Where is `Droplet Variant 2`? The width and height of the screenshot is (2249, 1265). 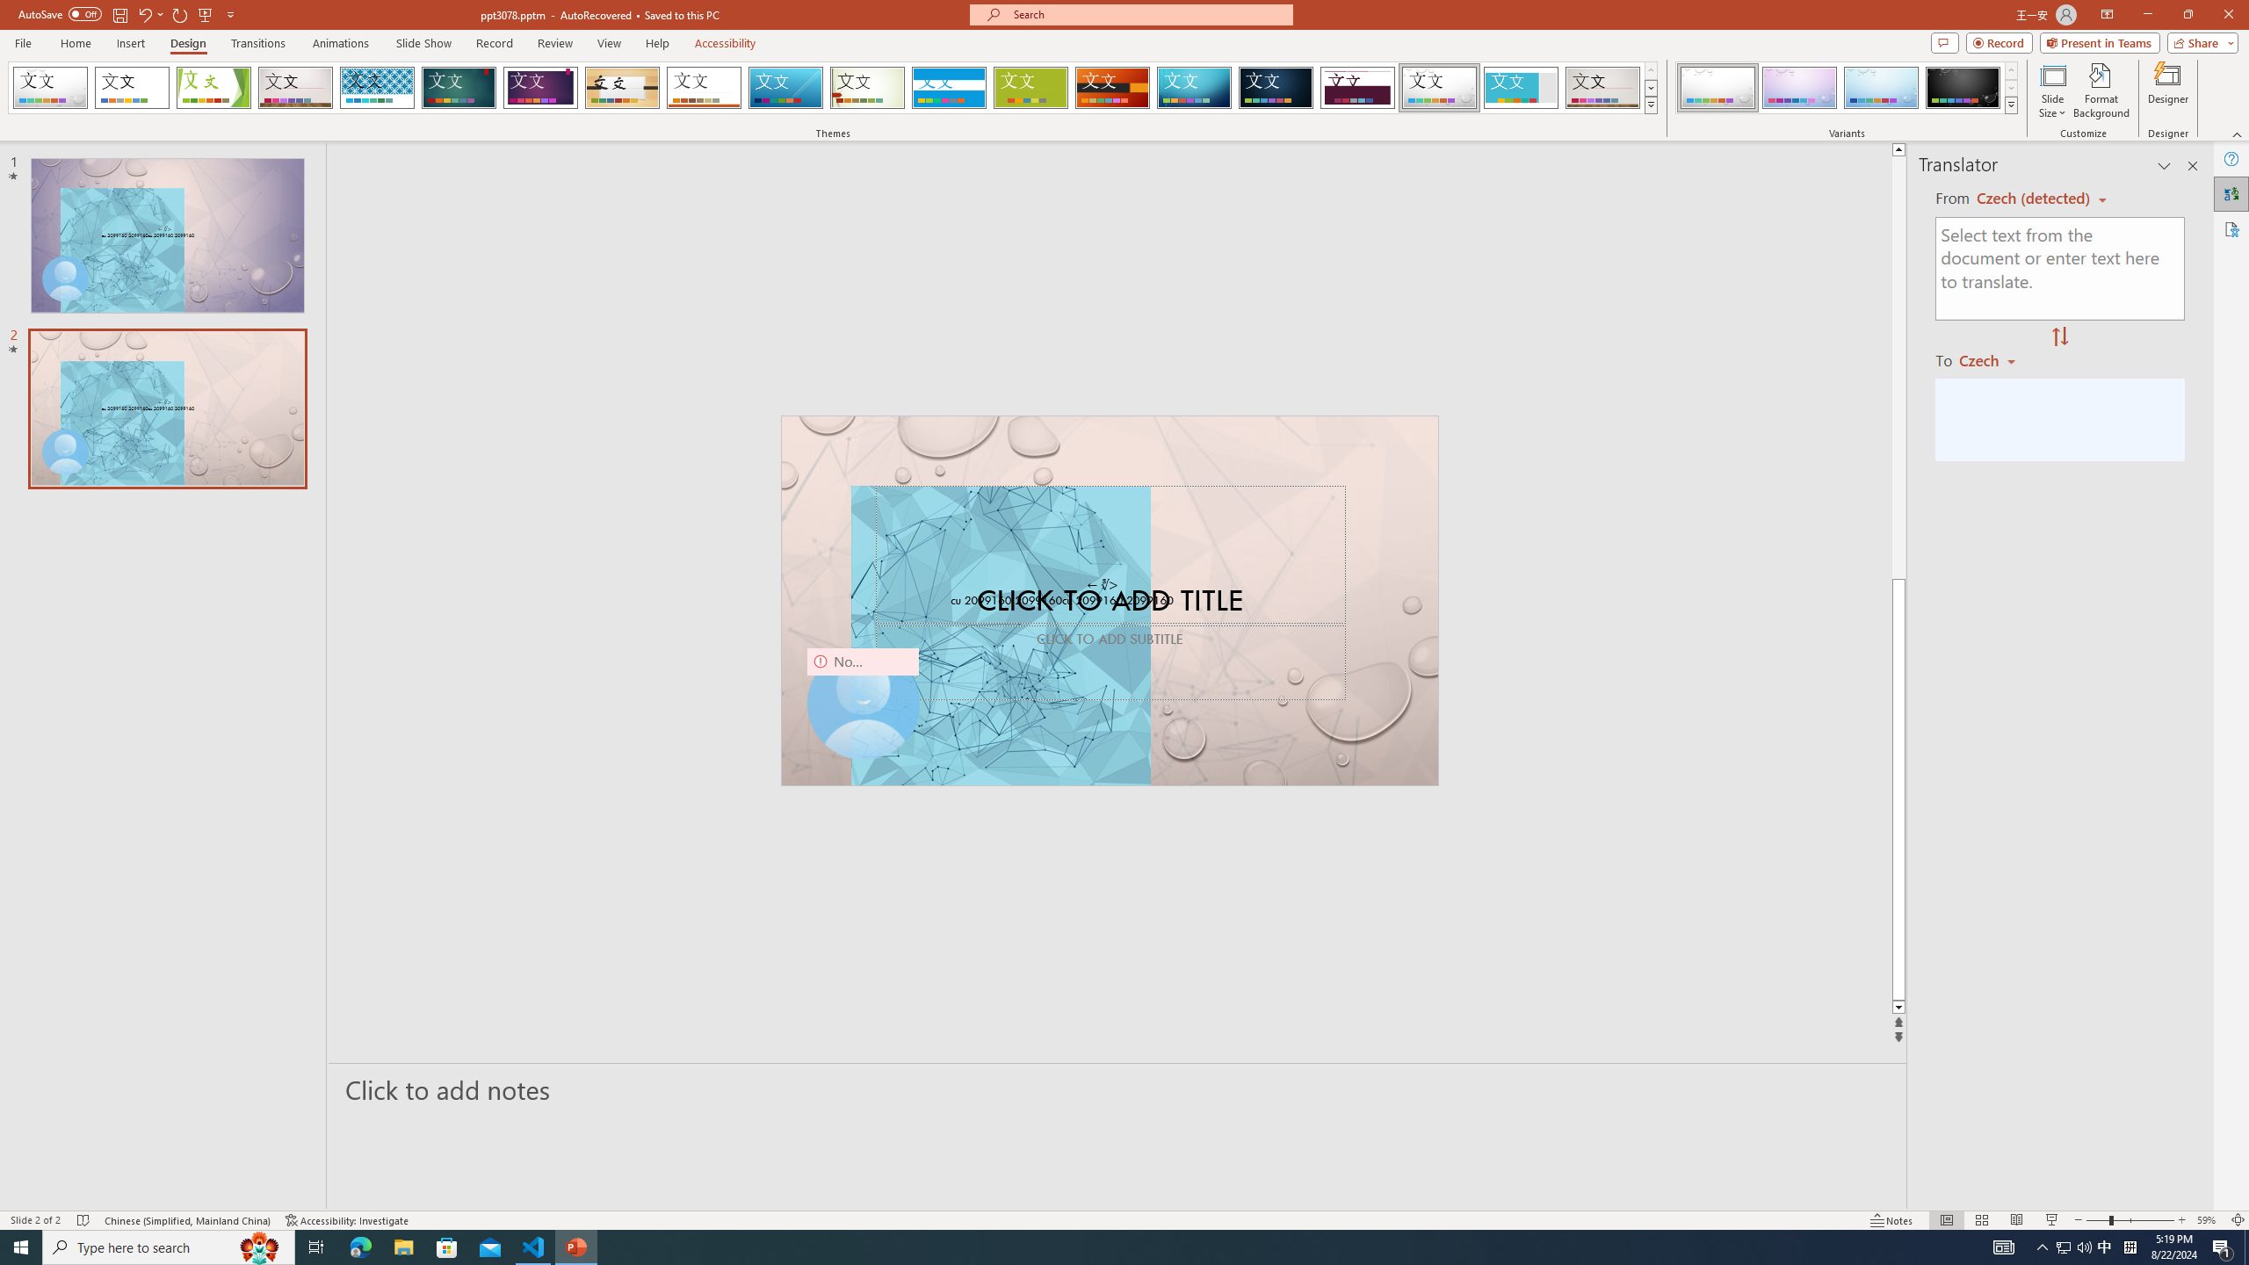 Droplet Variant 2 is located at coordinates (1799, 88).